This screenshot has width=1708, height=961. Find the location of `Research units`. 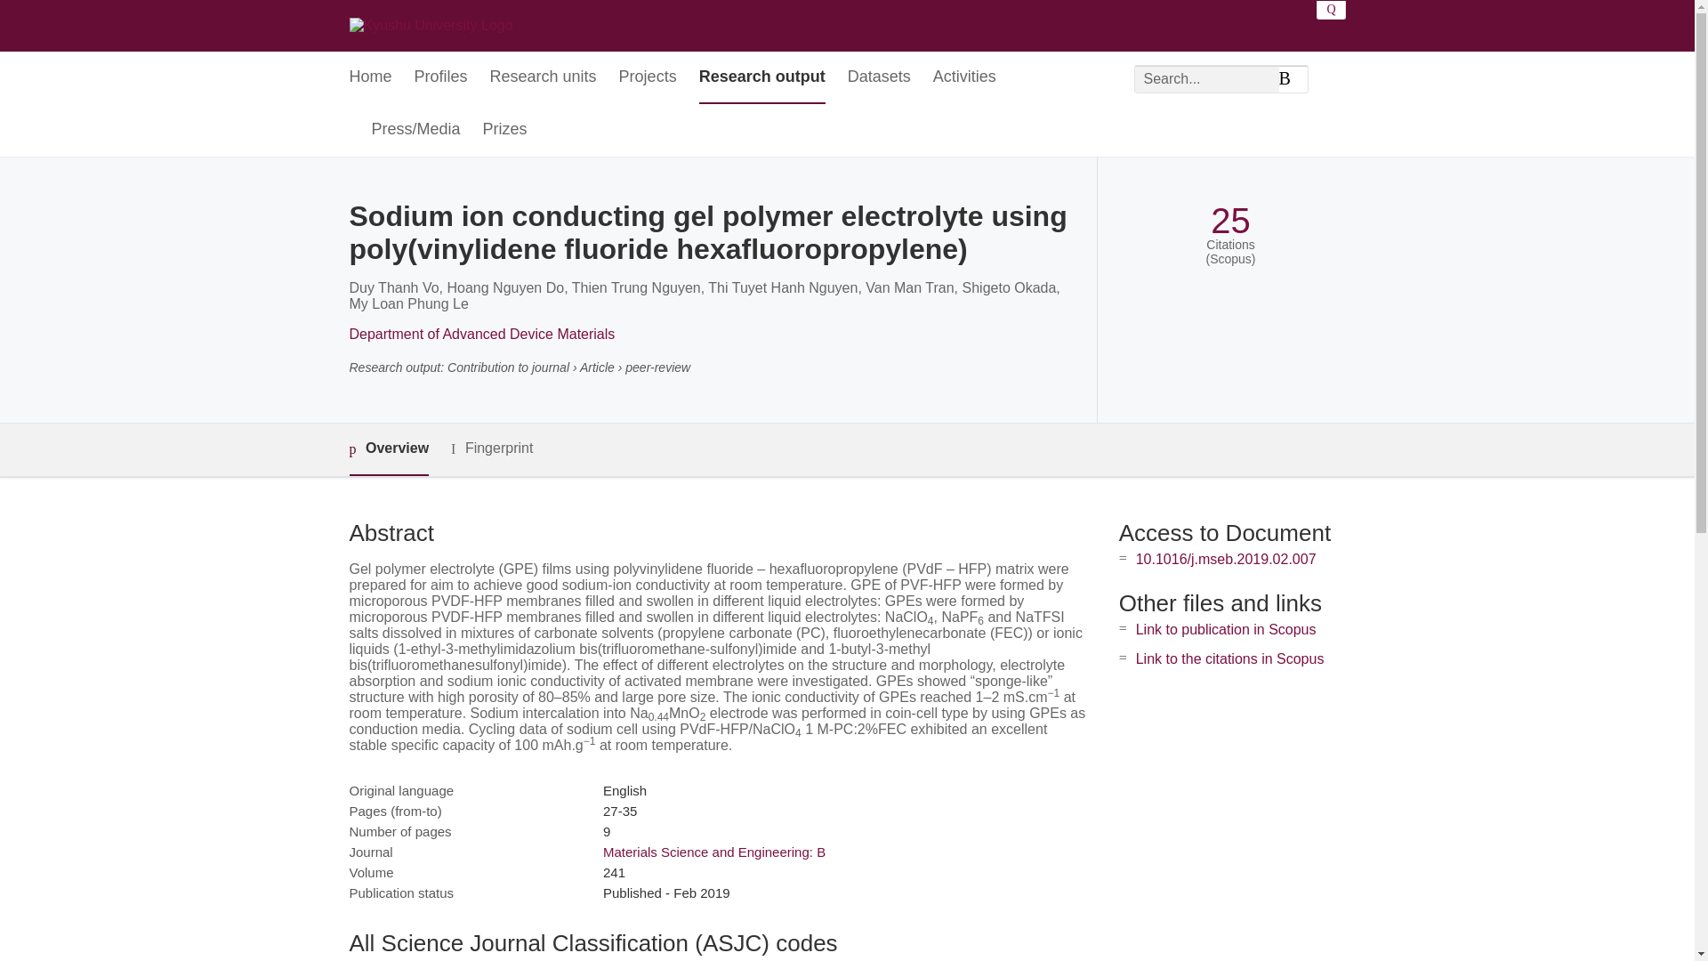

Research units is located at coordinates (543, 77).